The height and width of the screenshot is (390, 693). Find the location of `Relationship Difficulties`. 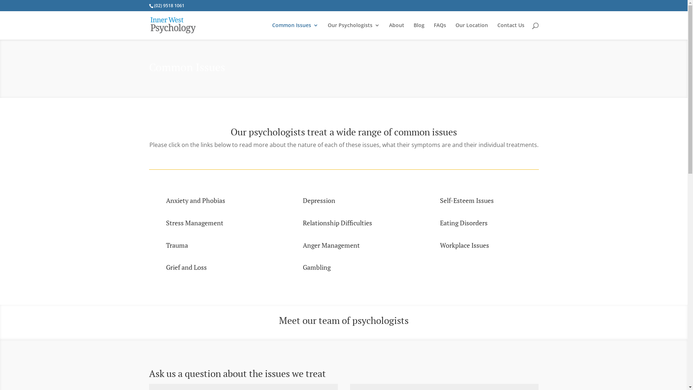

Relationship Difficulties is located at coordinates (337, 223).